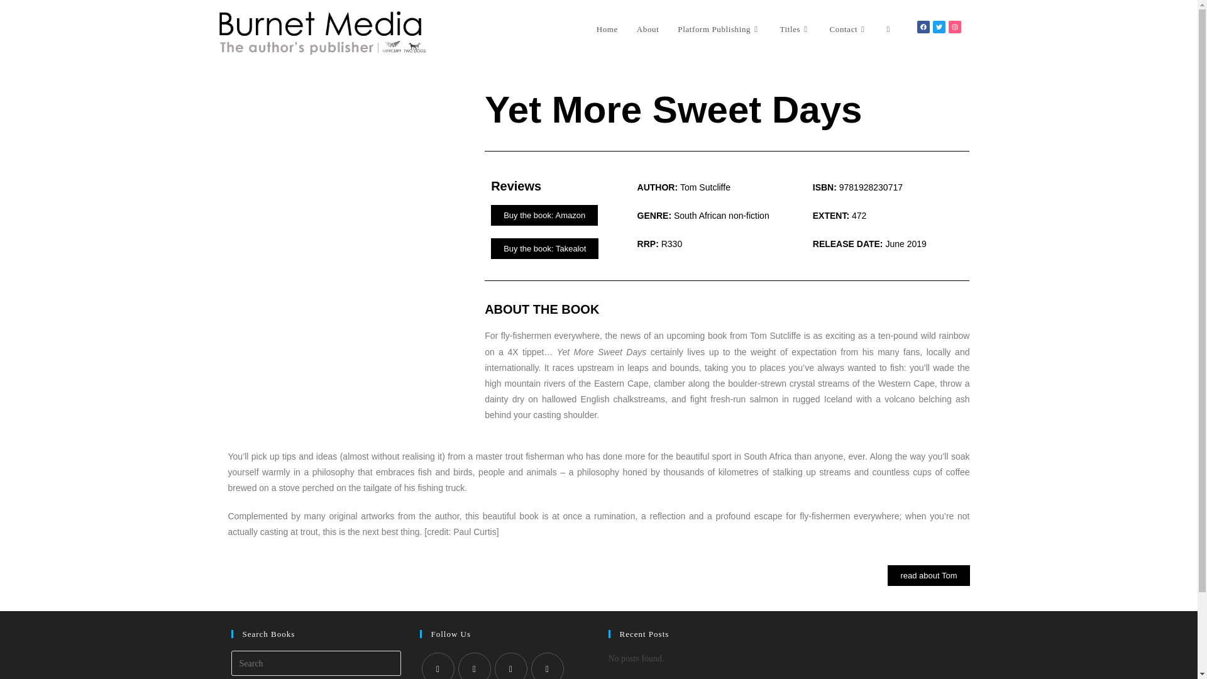 The image size is (1207, 679). Describe the element at coordinates (849, 29) in the screenshot. I see `Contact` at that location.